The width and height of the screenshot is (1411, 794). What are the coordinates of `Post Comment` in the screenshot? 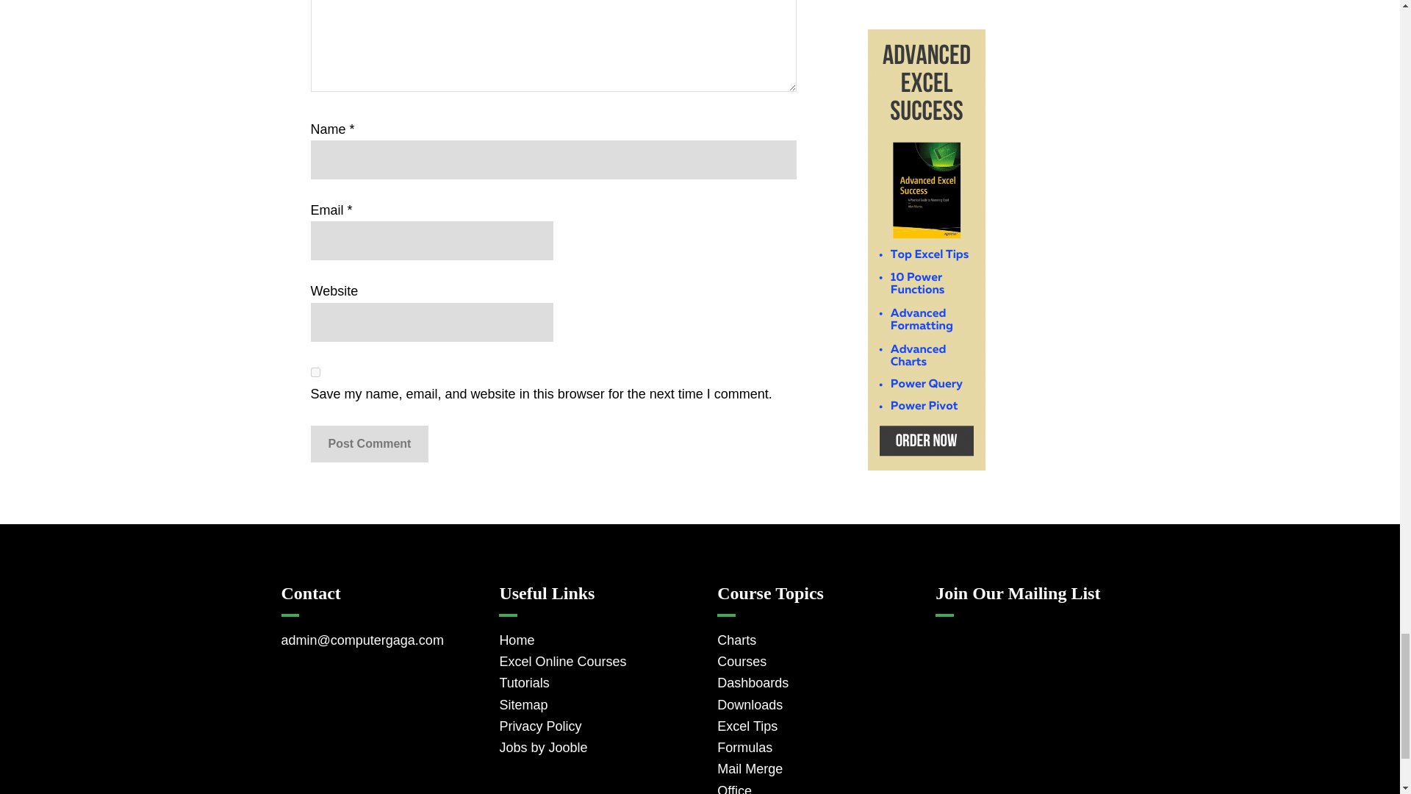 It's located at (369, 443).